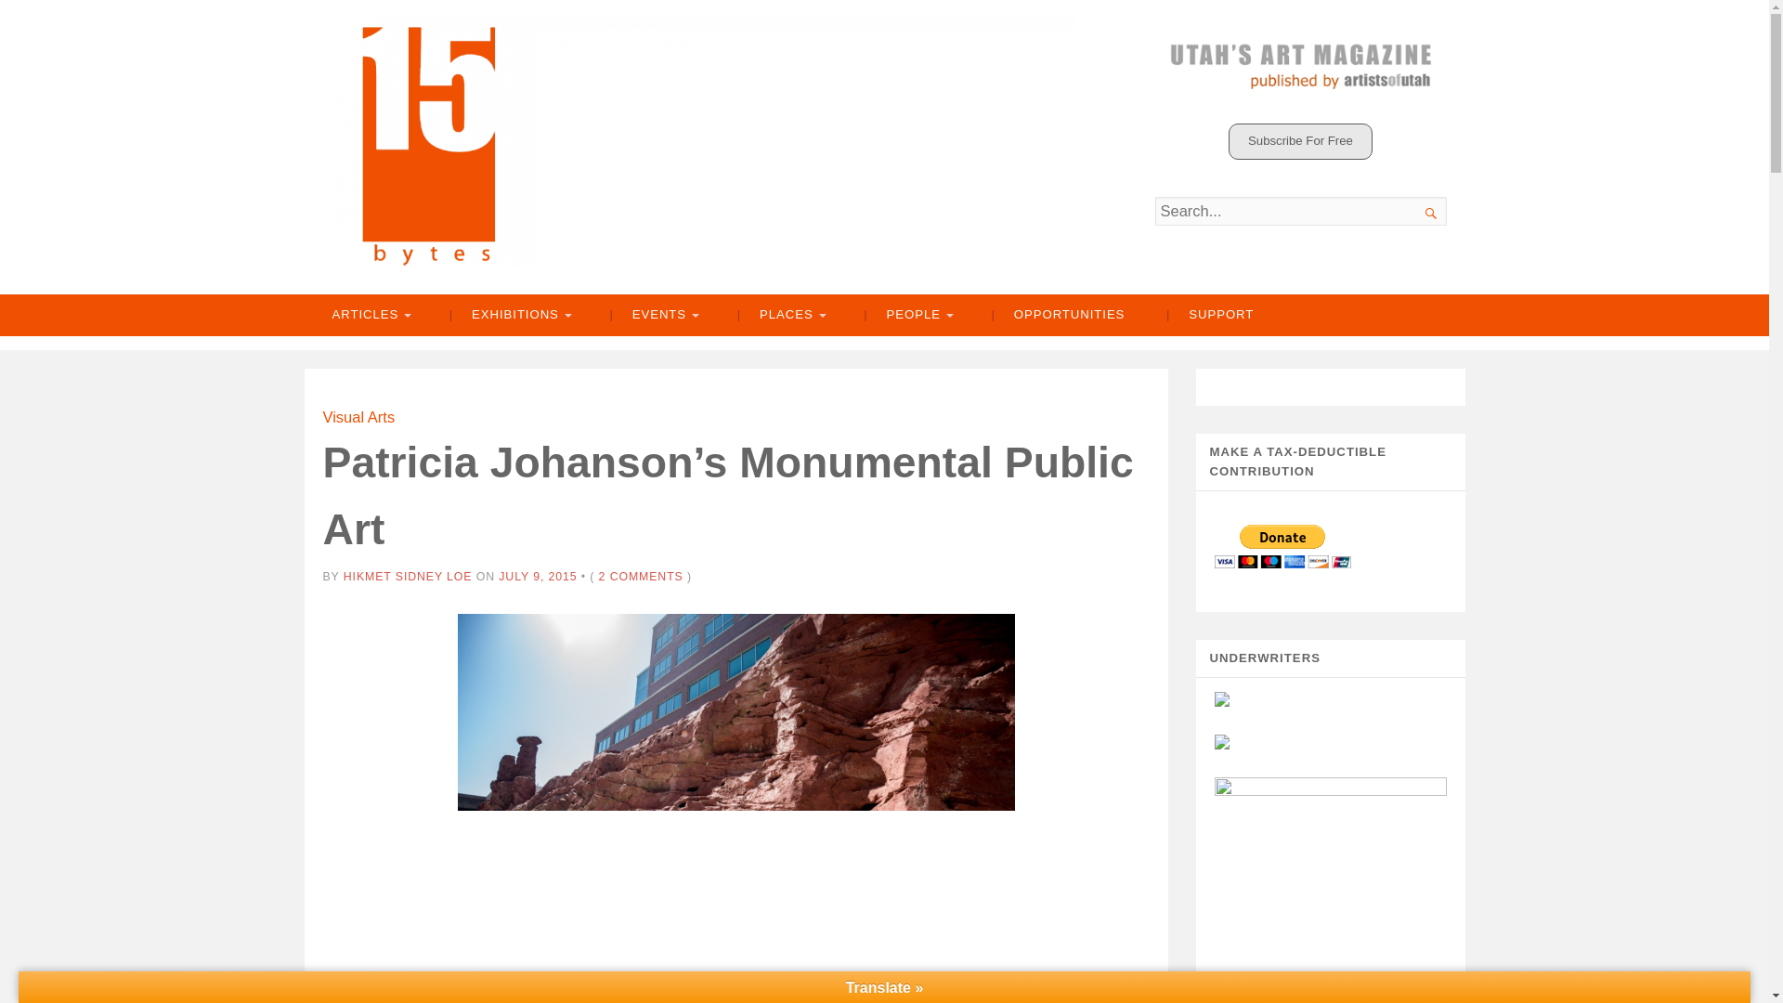  Describe the element at coordinates (641, 576) in the screenshot. I see `2 COMMENTS` at that location.